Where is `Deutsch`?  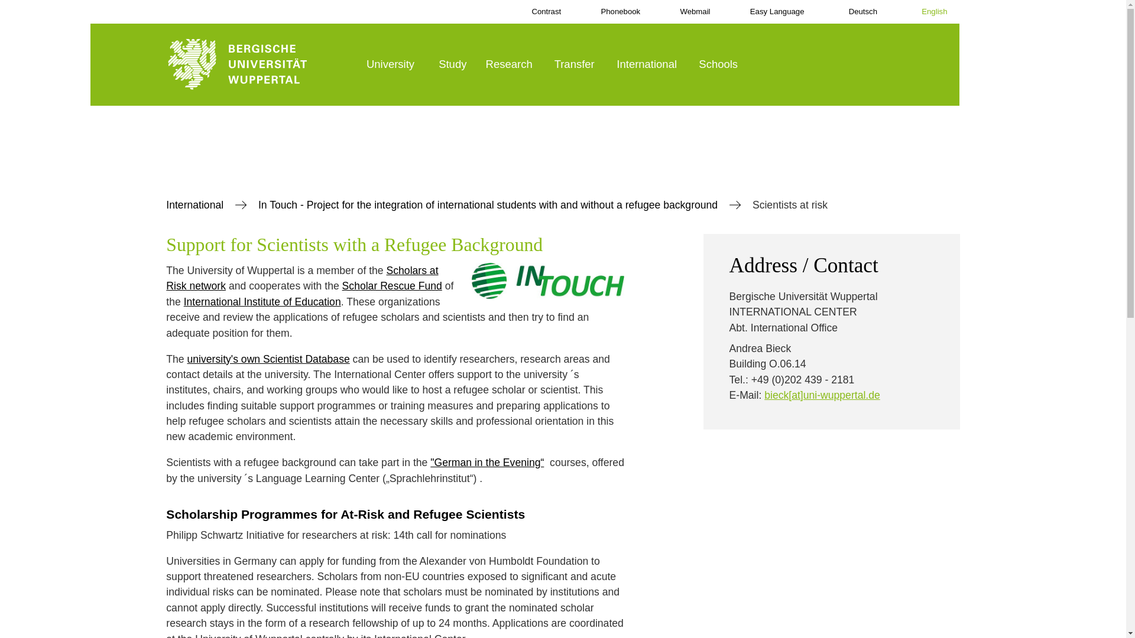
Deutsch is located at coordinates (852, 12).